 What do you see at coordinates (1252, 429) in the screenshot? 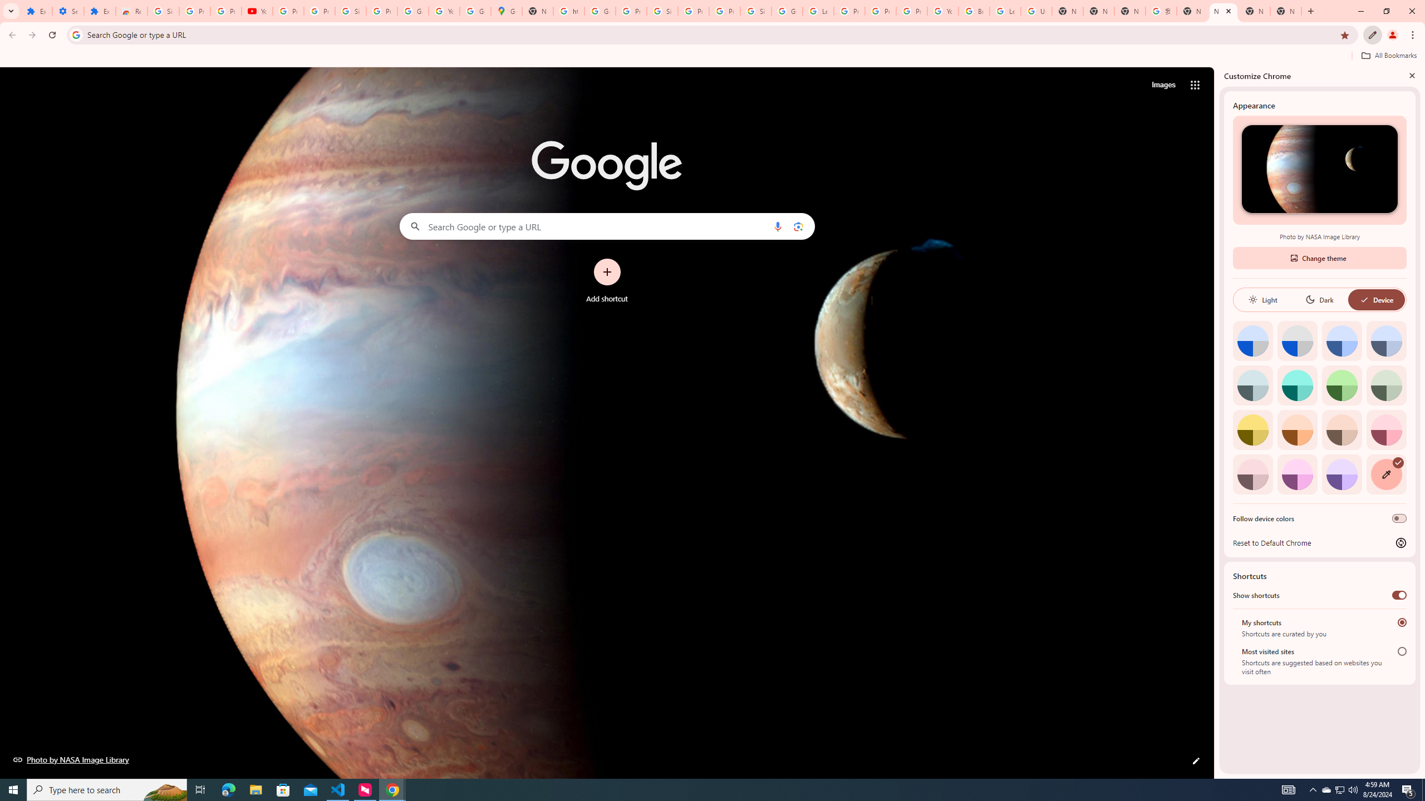
I see `Citron` at bounding box center [1252, 429].